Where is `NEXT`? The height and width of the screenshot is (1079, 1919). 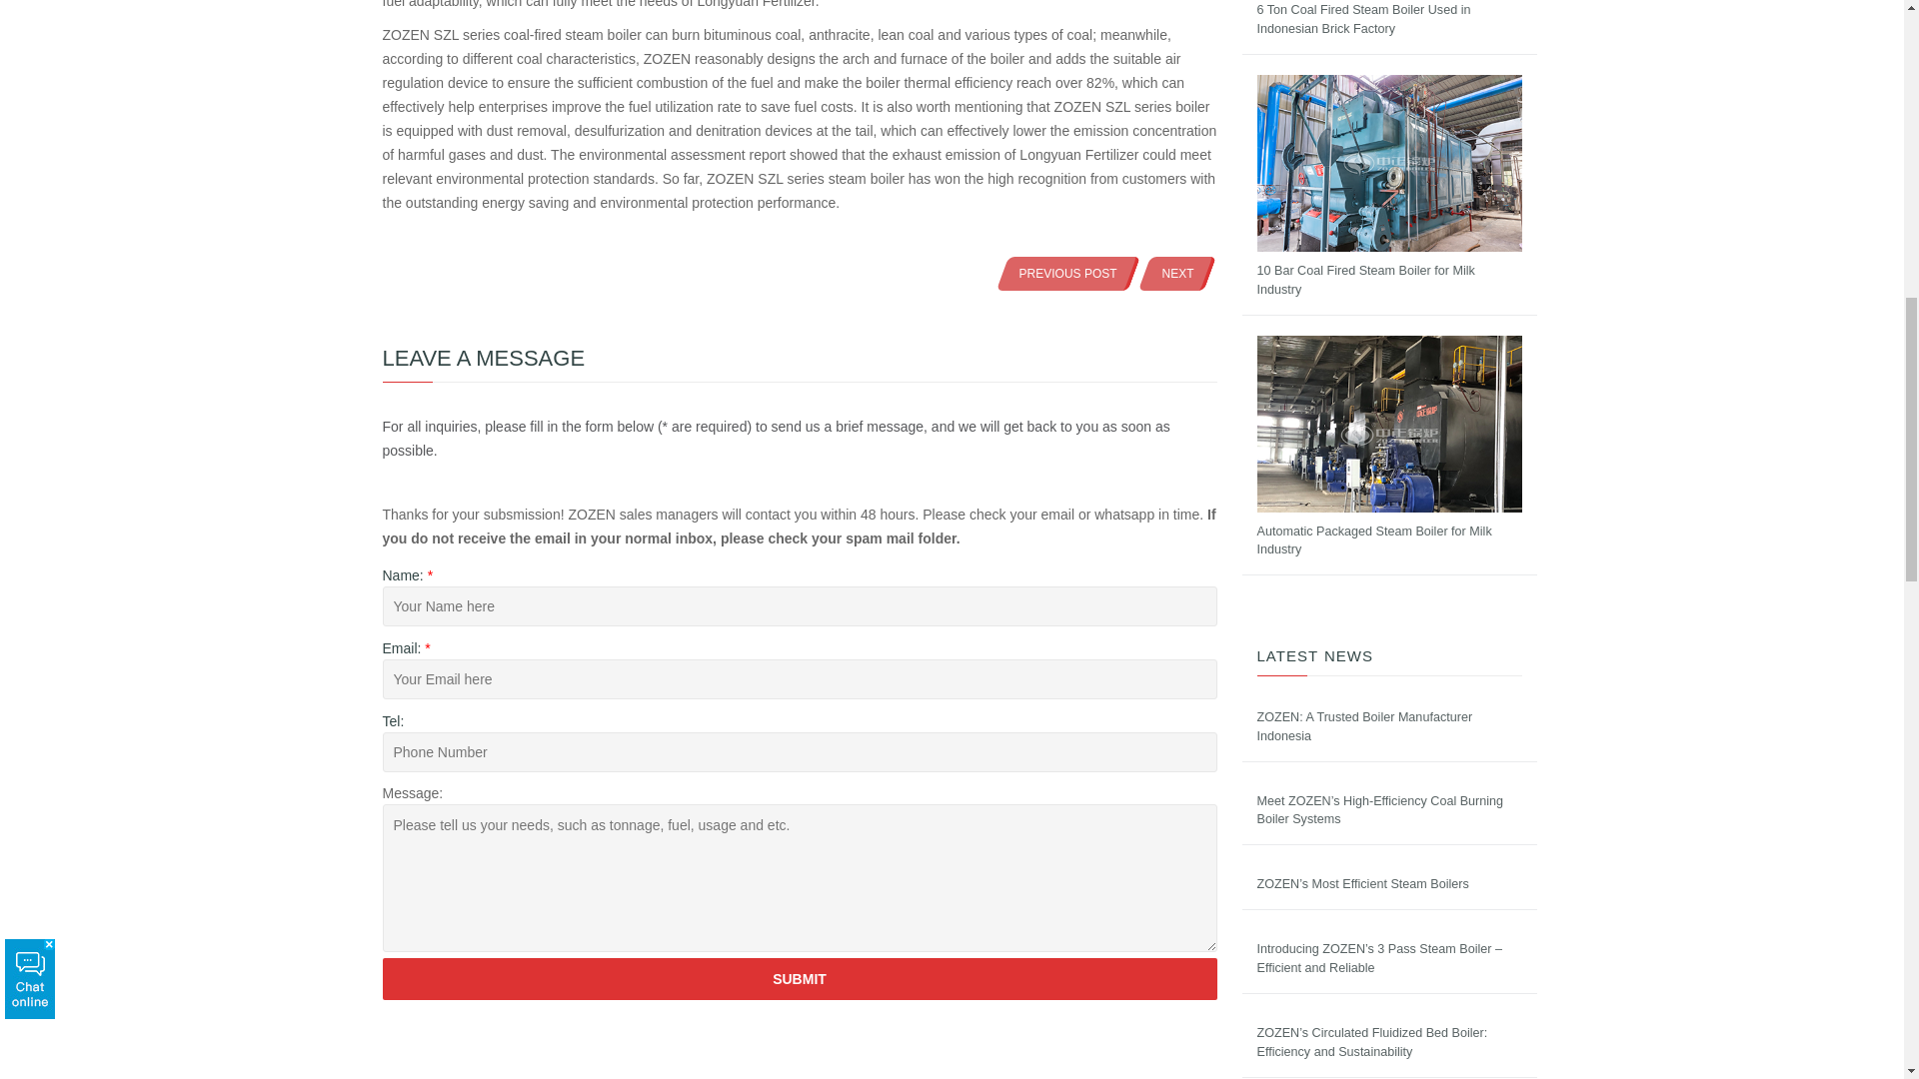
NEXT is located at coordinates (1177, 273).